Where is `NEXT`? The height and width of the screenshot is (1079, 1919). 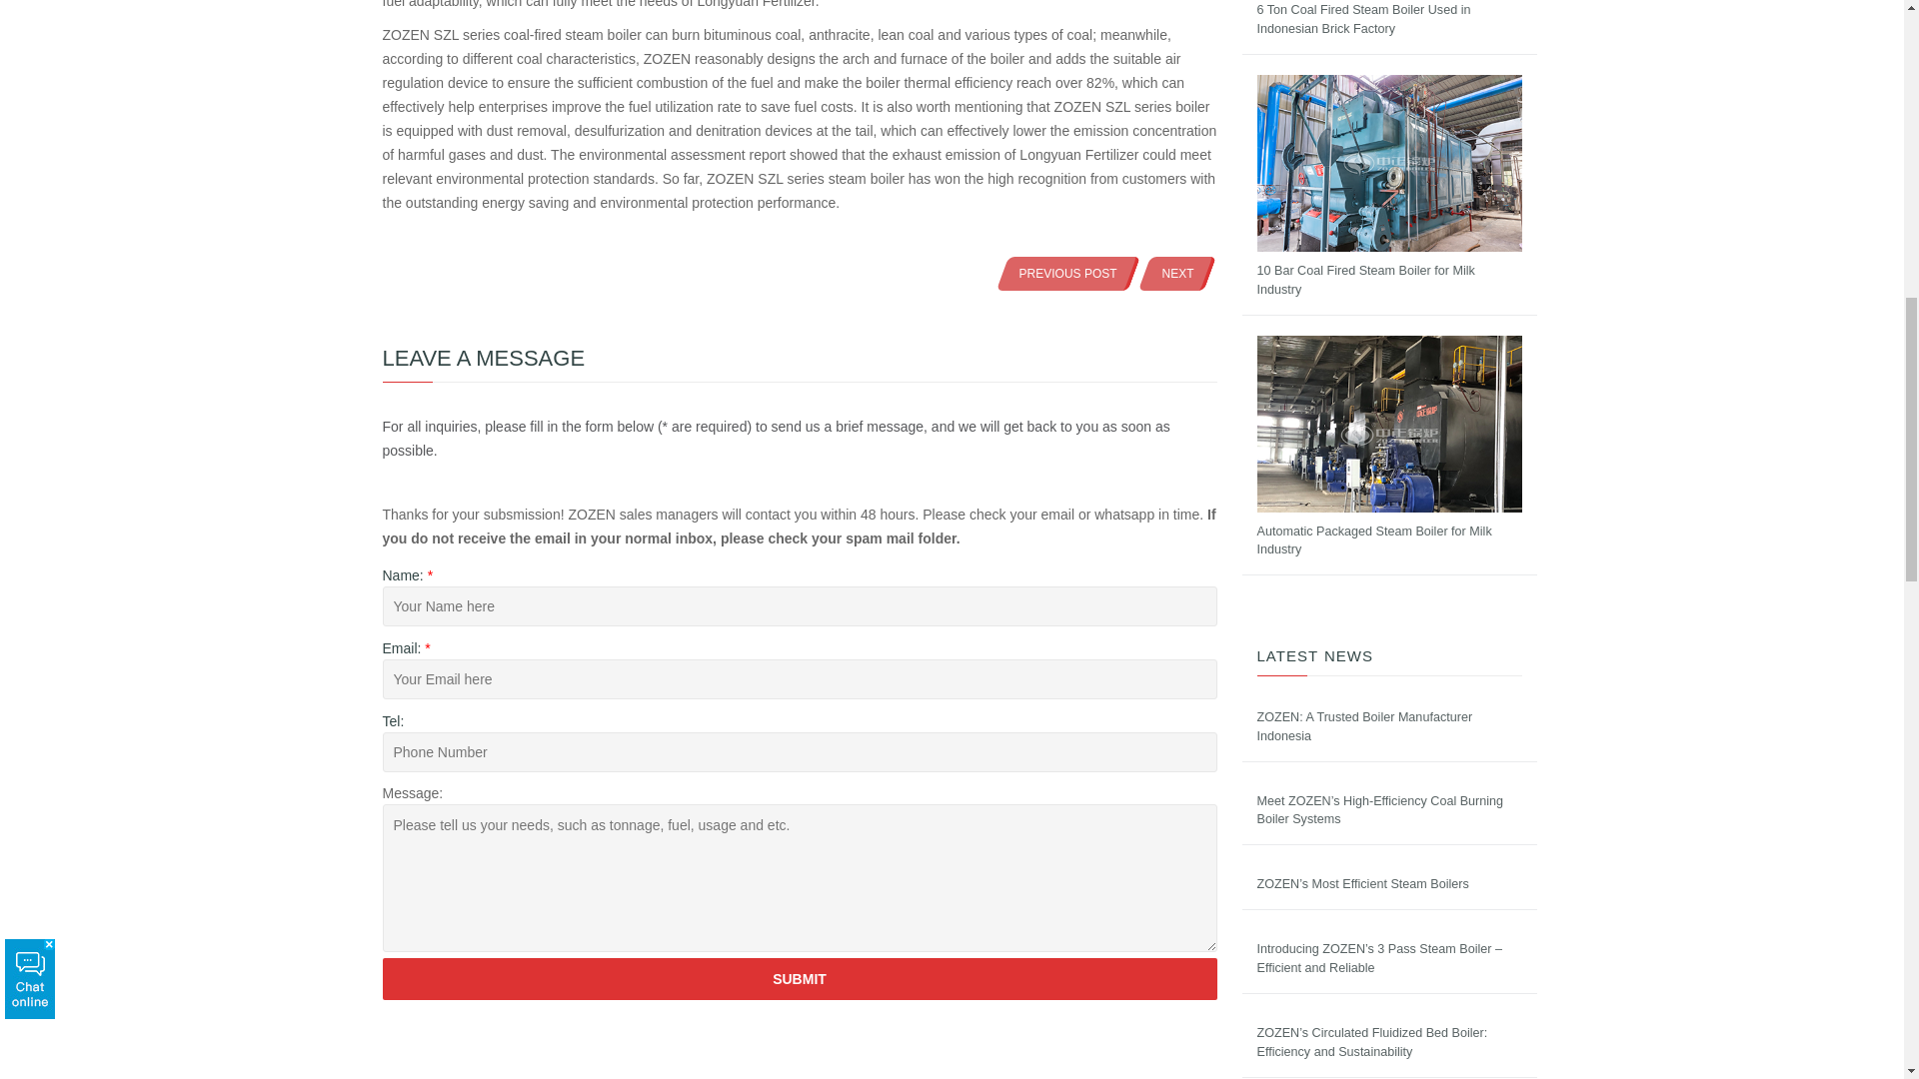
NEXT is located at coordinates (1177, 273).